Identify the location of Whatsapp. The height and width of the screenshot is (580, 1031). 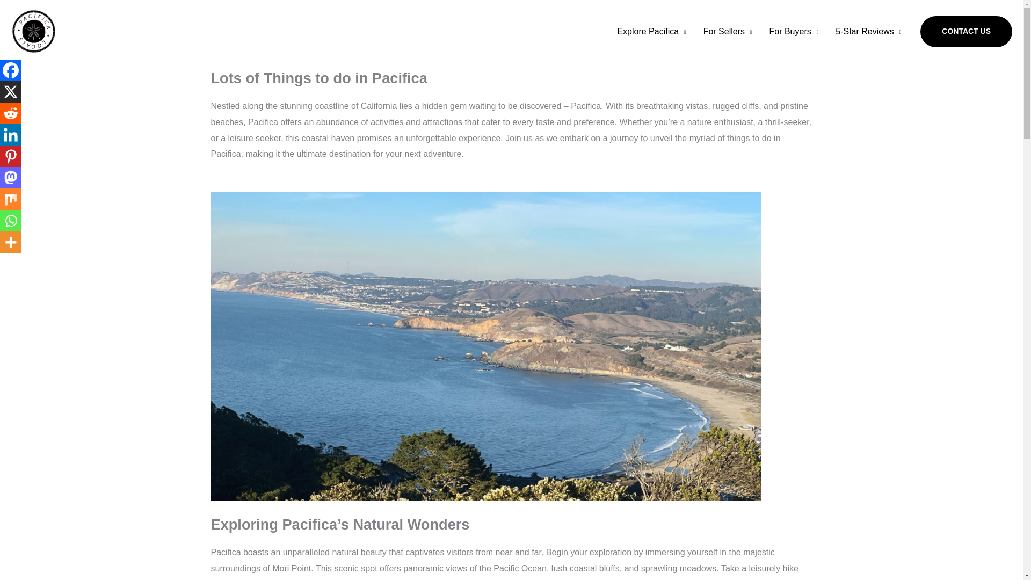
(11, 220).